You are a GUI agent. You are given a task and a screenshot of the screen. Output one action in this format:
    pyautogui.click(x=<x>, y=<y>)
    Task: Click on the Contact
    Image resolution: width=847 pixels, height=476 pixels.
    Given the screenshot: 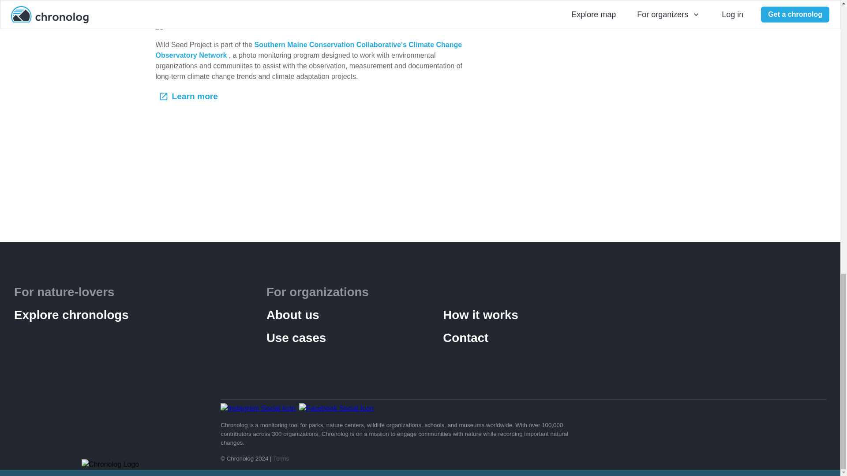 What is the action you would take?
    pyautogui.click(x=531, y=338)
    